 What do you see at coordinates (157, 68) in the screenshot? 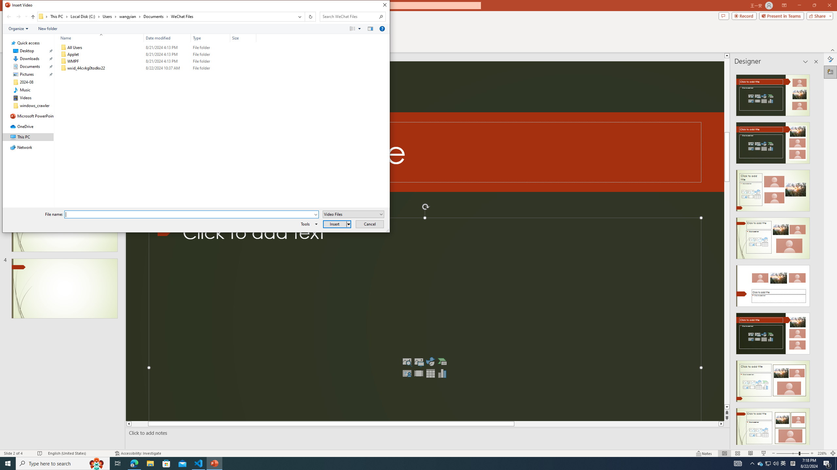
I see `wxid_44cvkg0todkx22` at bounding box center [157, 68].